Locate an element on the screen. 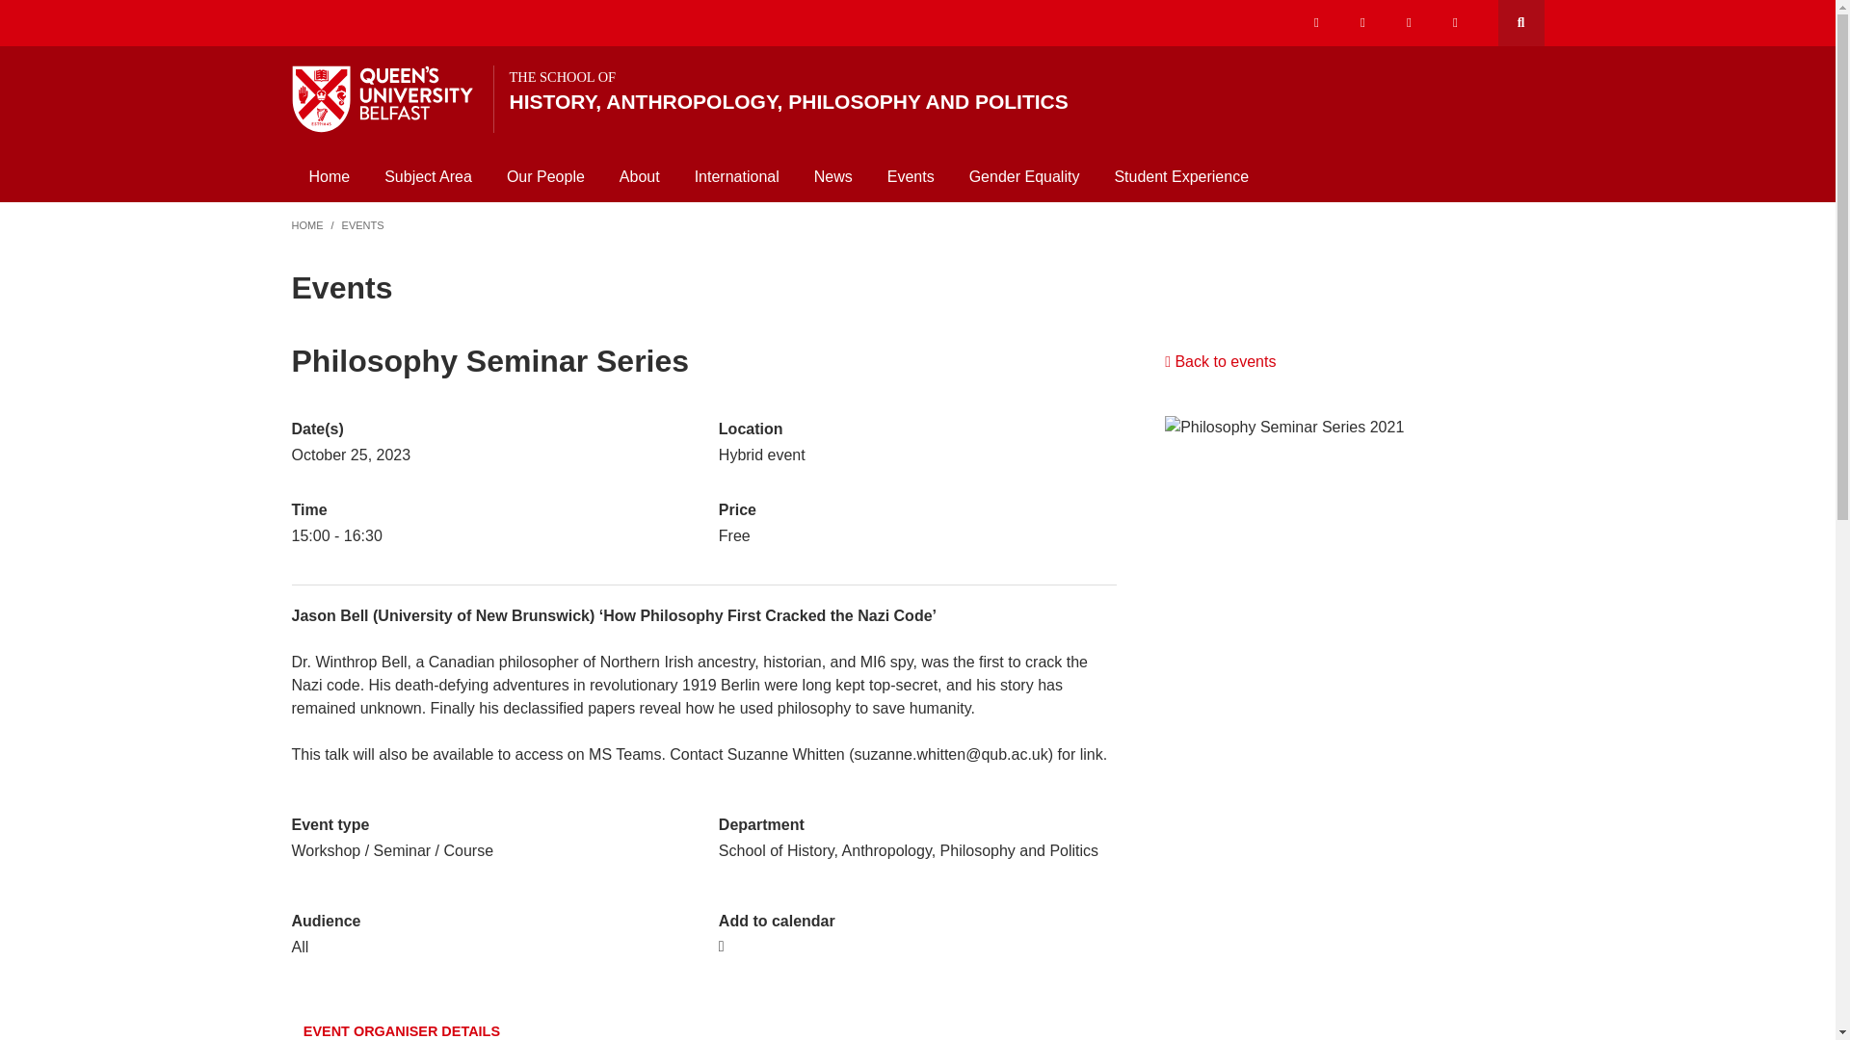  News is located at coordinates (832, 176).